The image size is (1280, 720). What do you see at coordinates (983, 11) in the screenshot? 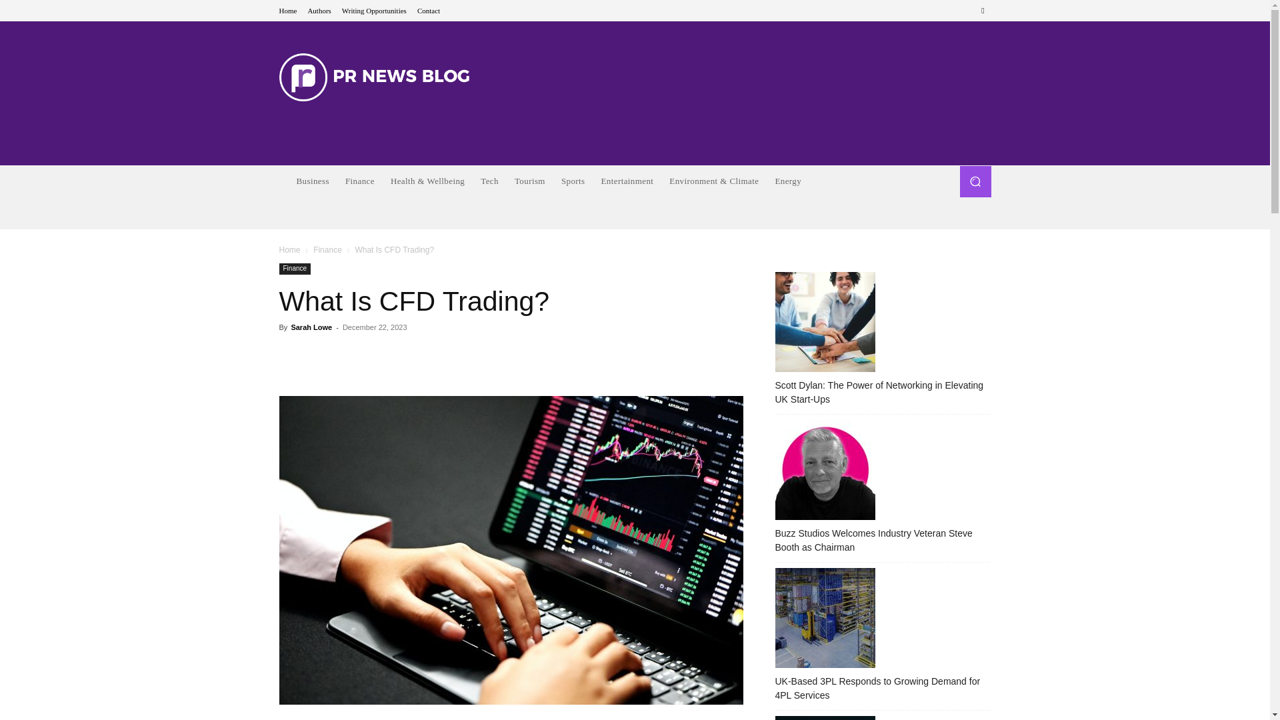
I see `Facebook` at bounding box center [983, 11].